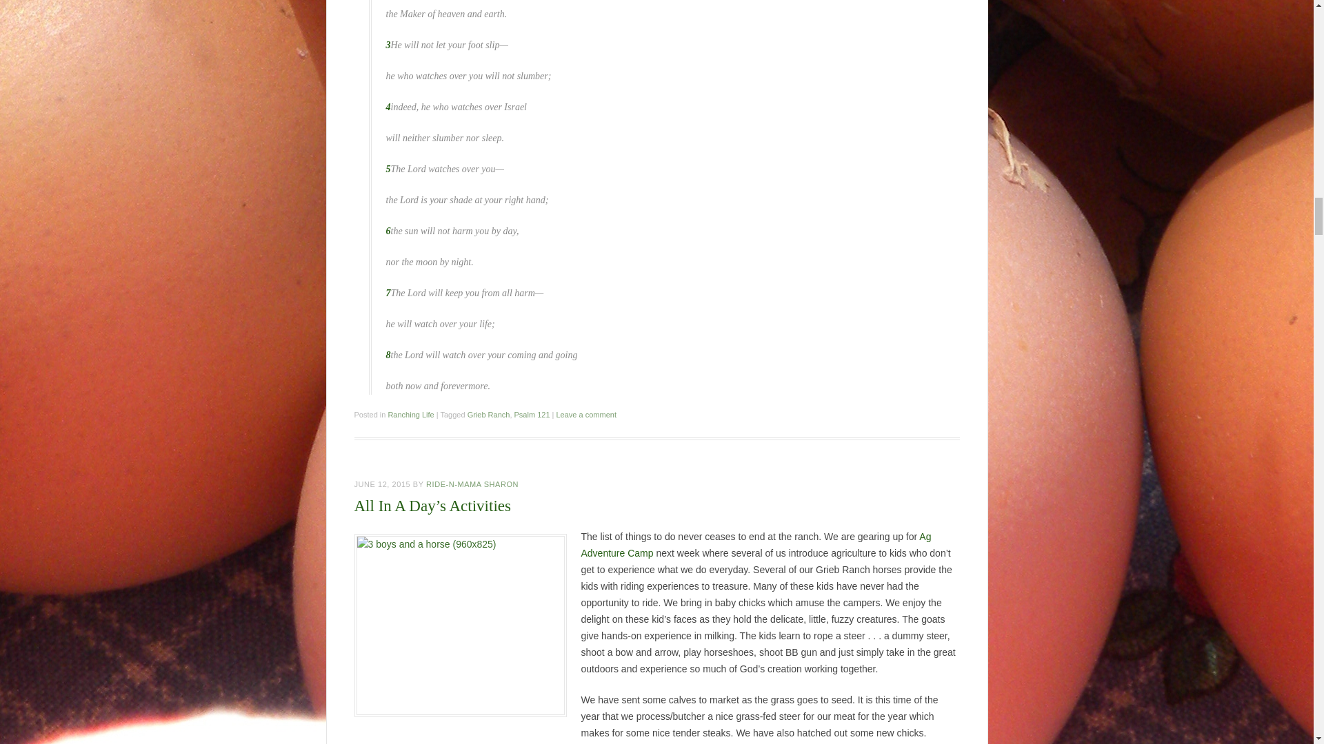 Image resolution: width=1324 pixels, height=744 pixels. What do you see at coordinates (382, 484) in the screenshot?
I see `10:53 am` at bounding box center [382, 484].